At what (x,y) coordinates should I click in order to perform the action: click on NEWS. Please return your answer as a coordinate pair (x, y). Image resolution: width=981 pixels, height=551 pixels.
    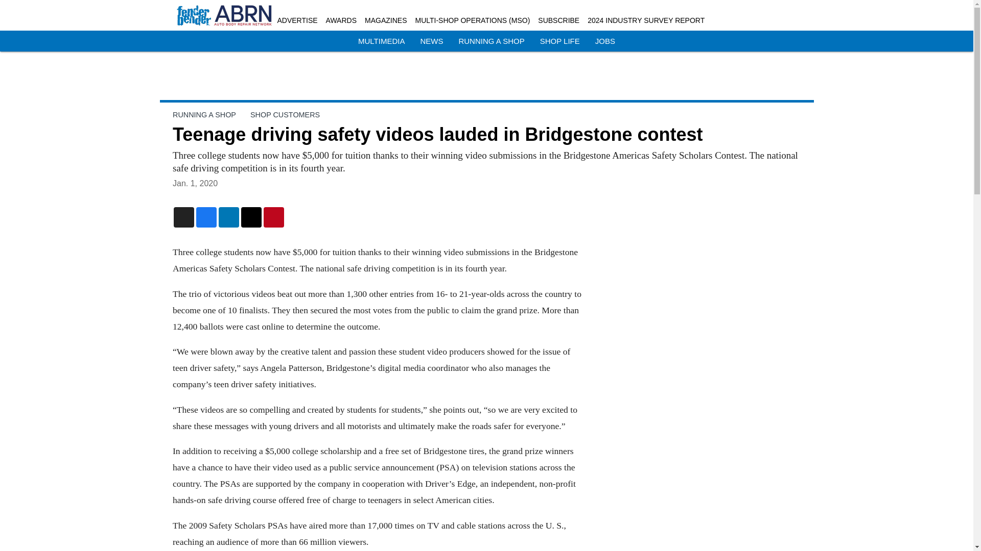
    Looking at the image, I should click on (431, 41).